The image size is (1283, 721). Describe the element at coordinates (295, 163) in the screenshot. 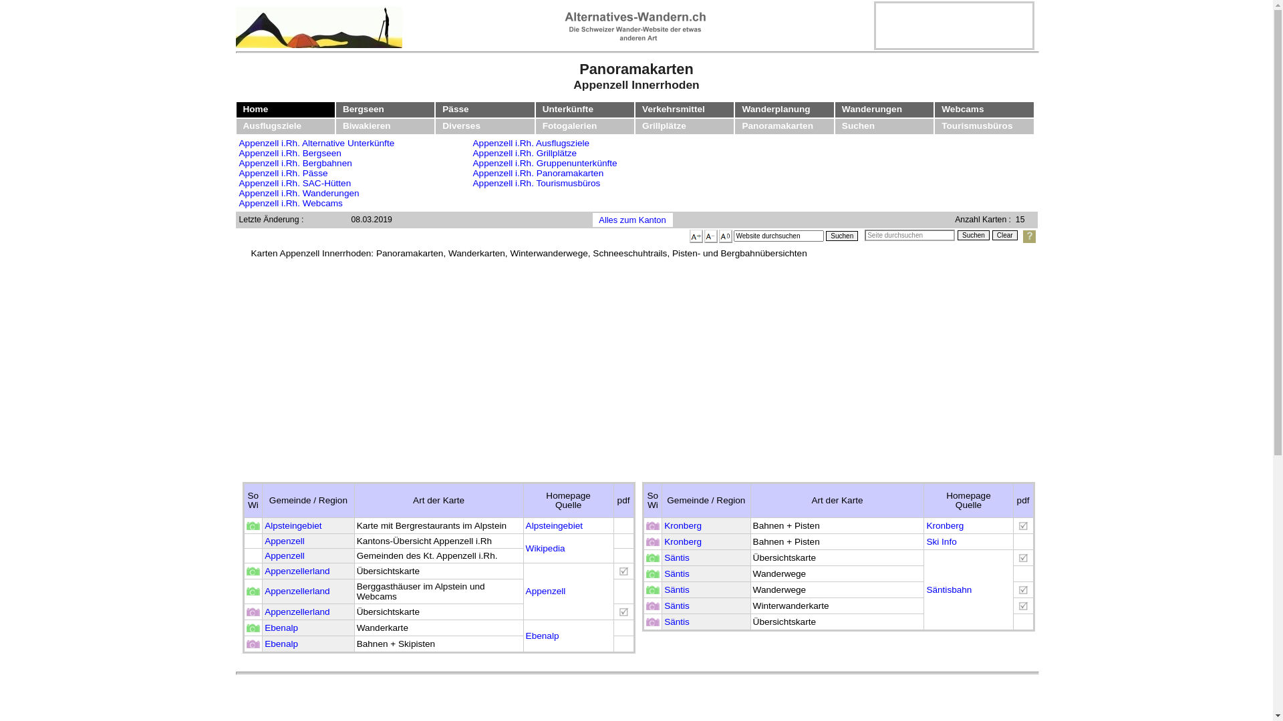

I see `Appenzell i.Rh. Bergbahnen` at that location.